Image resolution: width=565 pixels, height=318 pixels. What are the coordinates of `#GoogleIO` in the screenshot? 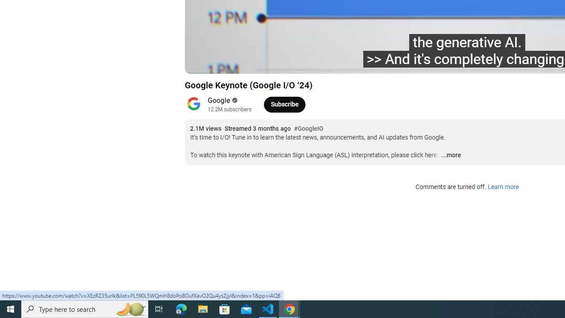 It's located at (309, 129).